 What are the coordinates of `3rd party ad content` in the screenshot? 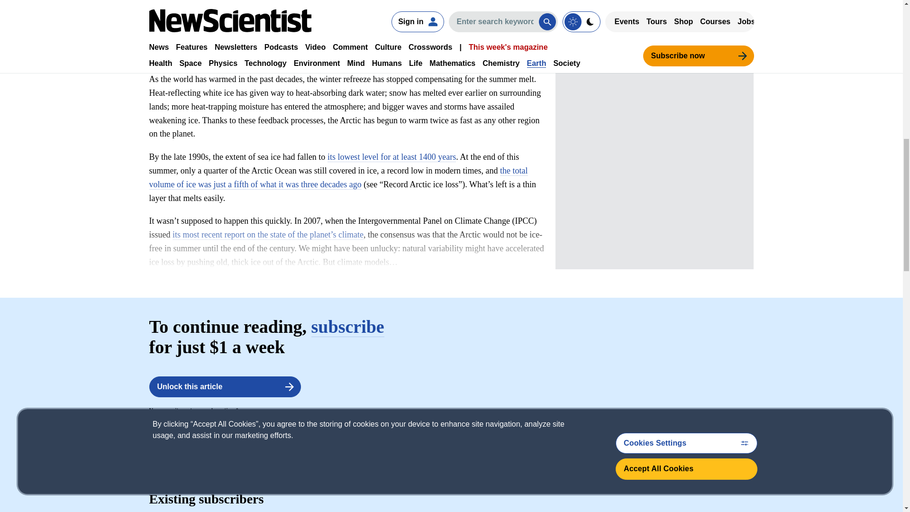 It's located at (654, 21).